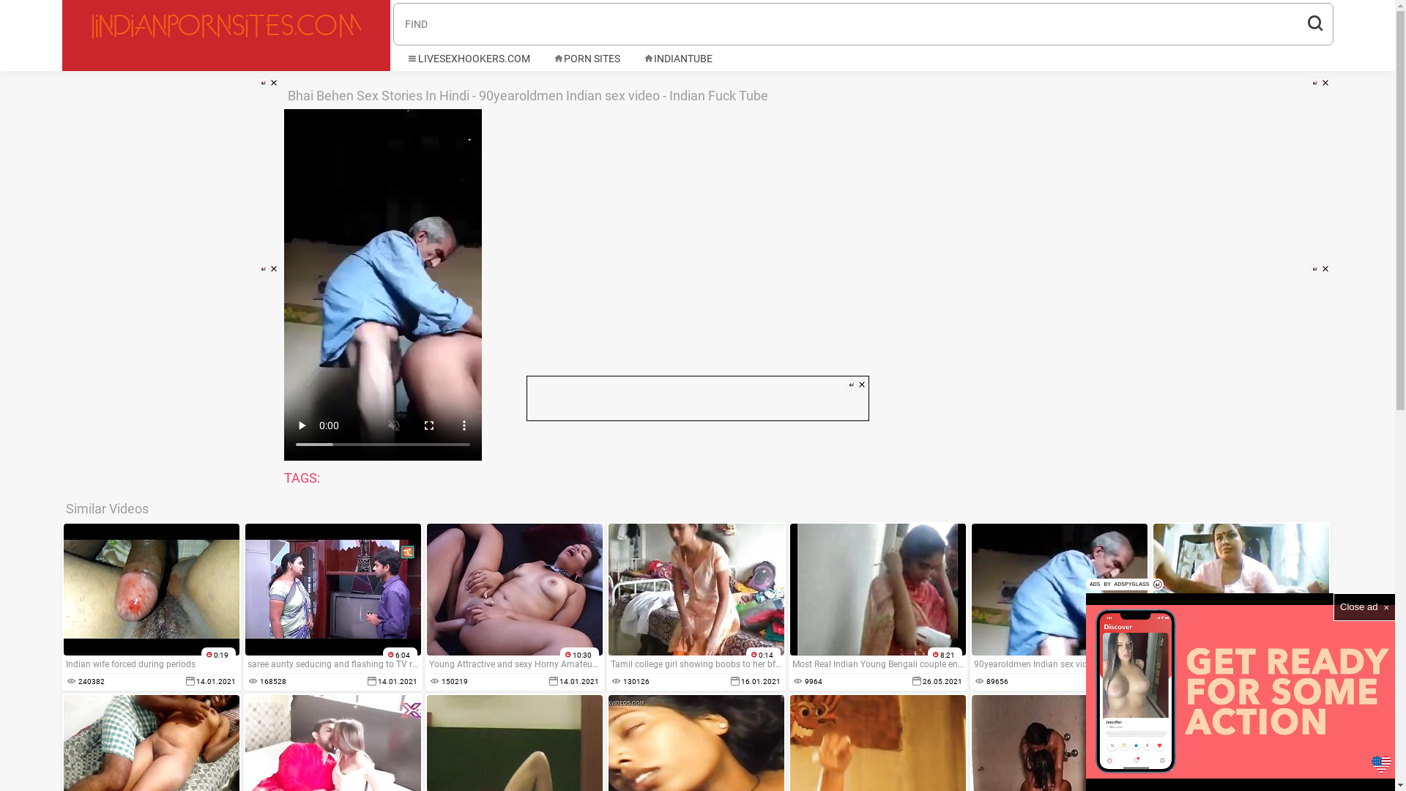 The width and height of the screenshot is (1406, 791). What do you see at coordinates (1059, 606) in the screenshot?
I see `3:02
90yearoldmen Indian sex video
89656
16.01.2021` at bounding box center [1059, 606].